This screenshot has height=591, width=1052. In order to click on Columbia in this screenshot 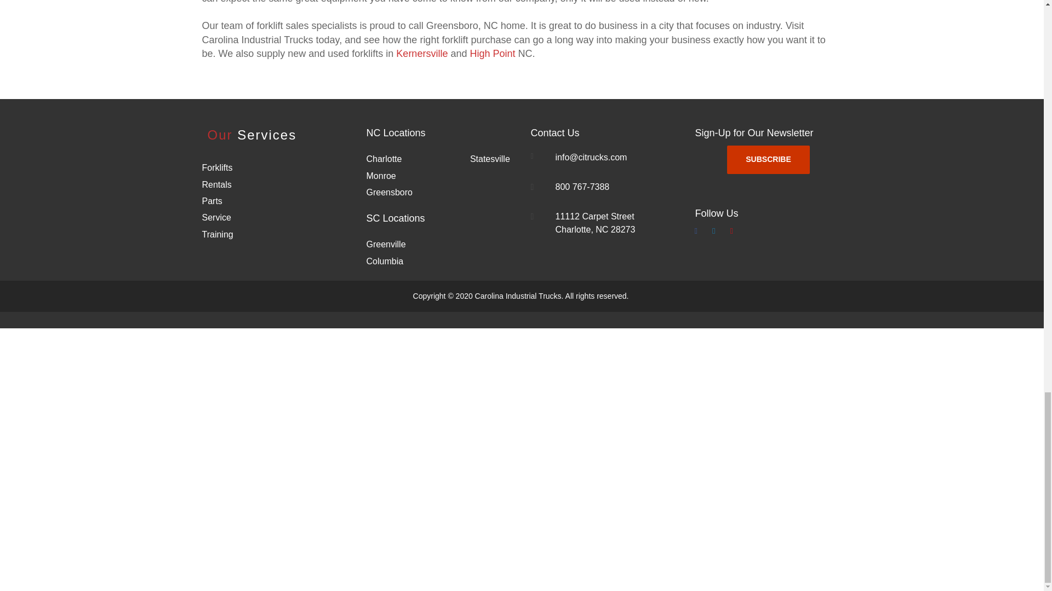, I will do `click(385, 261)`.